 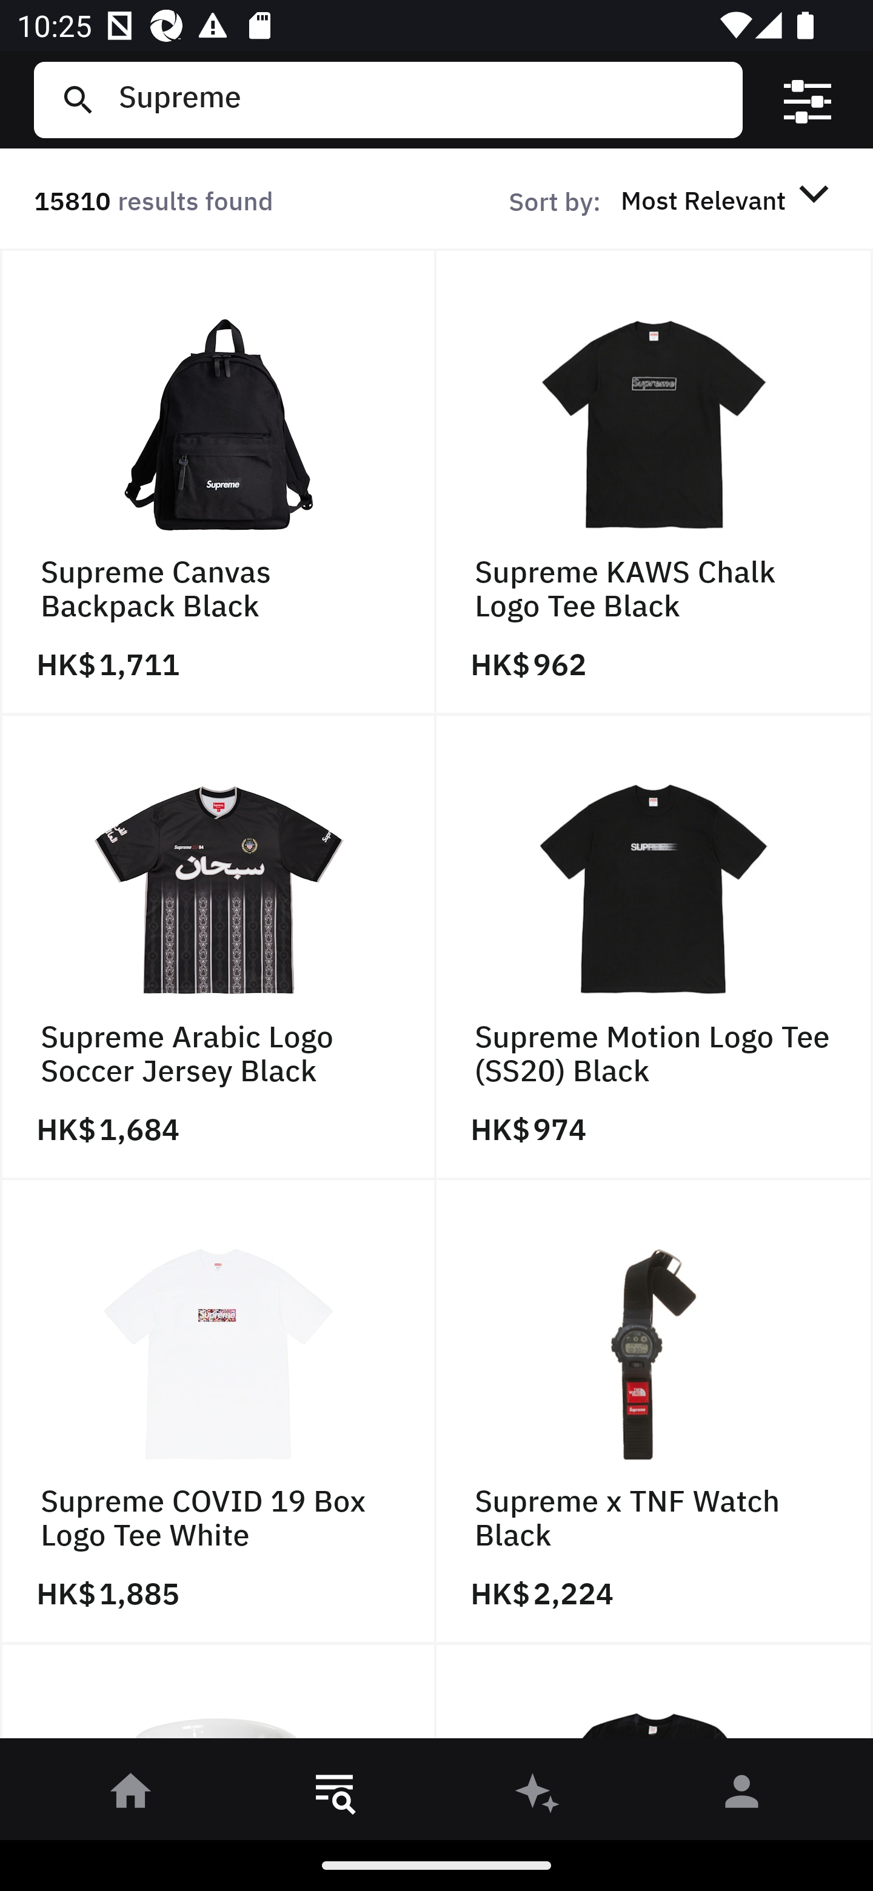 I want to click on , so click(x=808, y=100).